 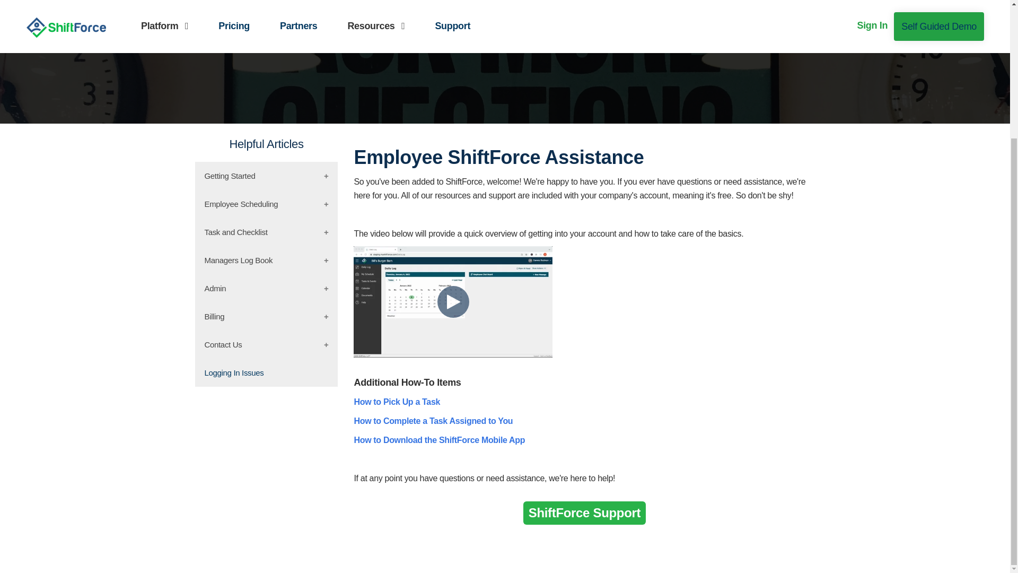 I want to click on HubSpot Video, so click(x=453, y=301).